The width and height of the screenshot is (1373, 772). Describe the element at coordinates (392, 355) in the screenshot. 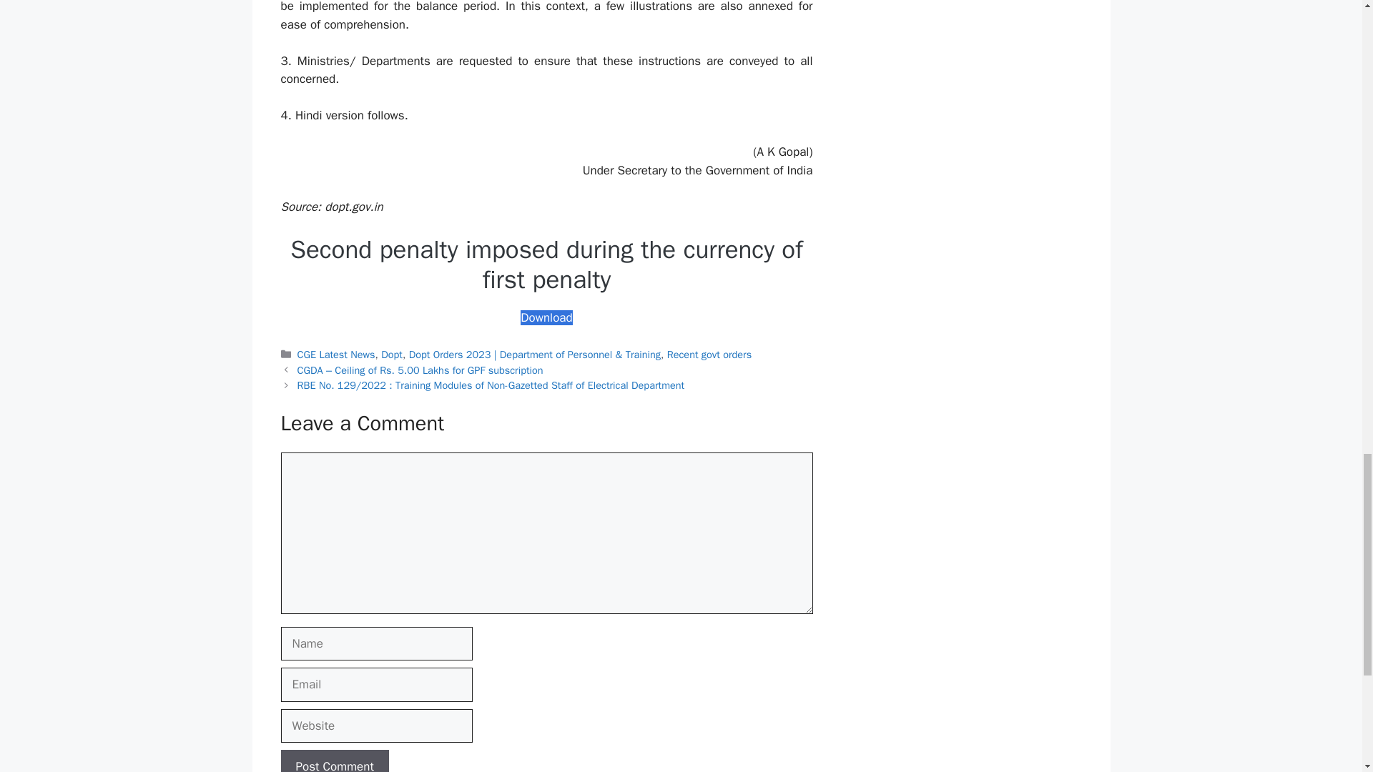

I see `Dopt` at that location.